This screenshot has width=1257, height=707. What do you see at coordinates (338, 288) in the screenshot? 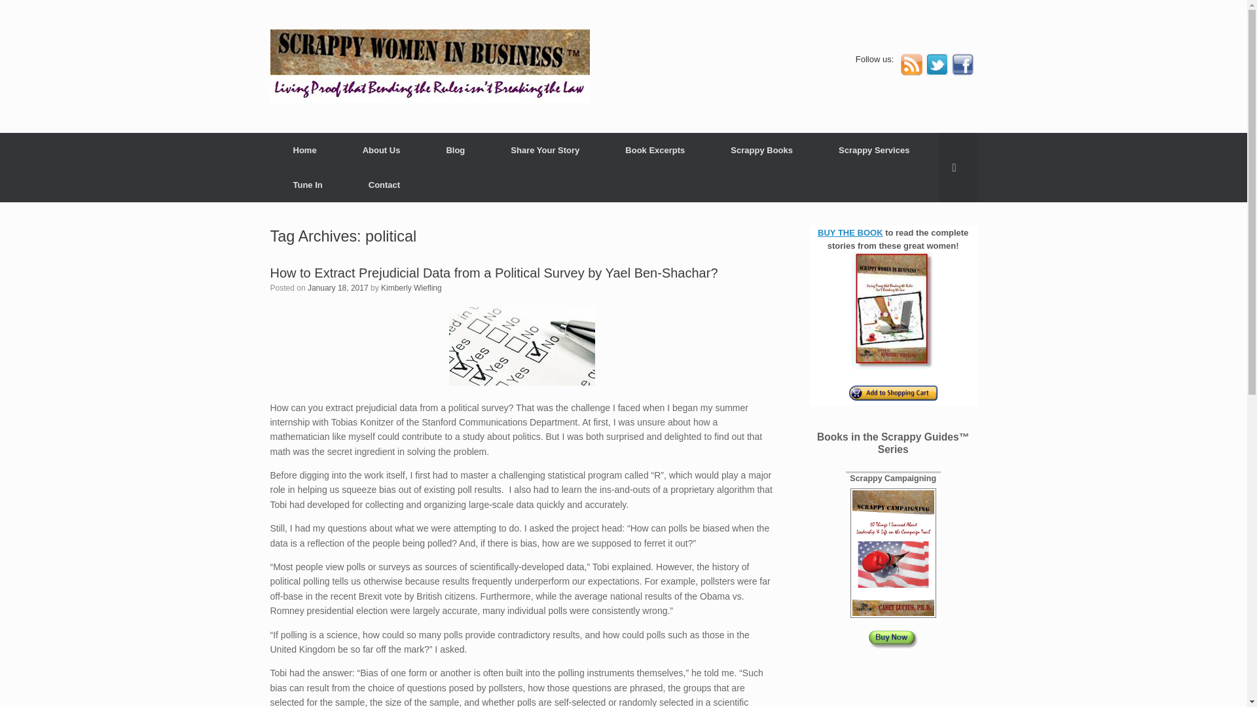
I see `2:36 am` at bounding box center [338, 288].